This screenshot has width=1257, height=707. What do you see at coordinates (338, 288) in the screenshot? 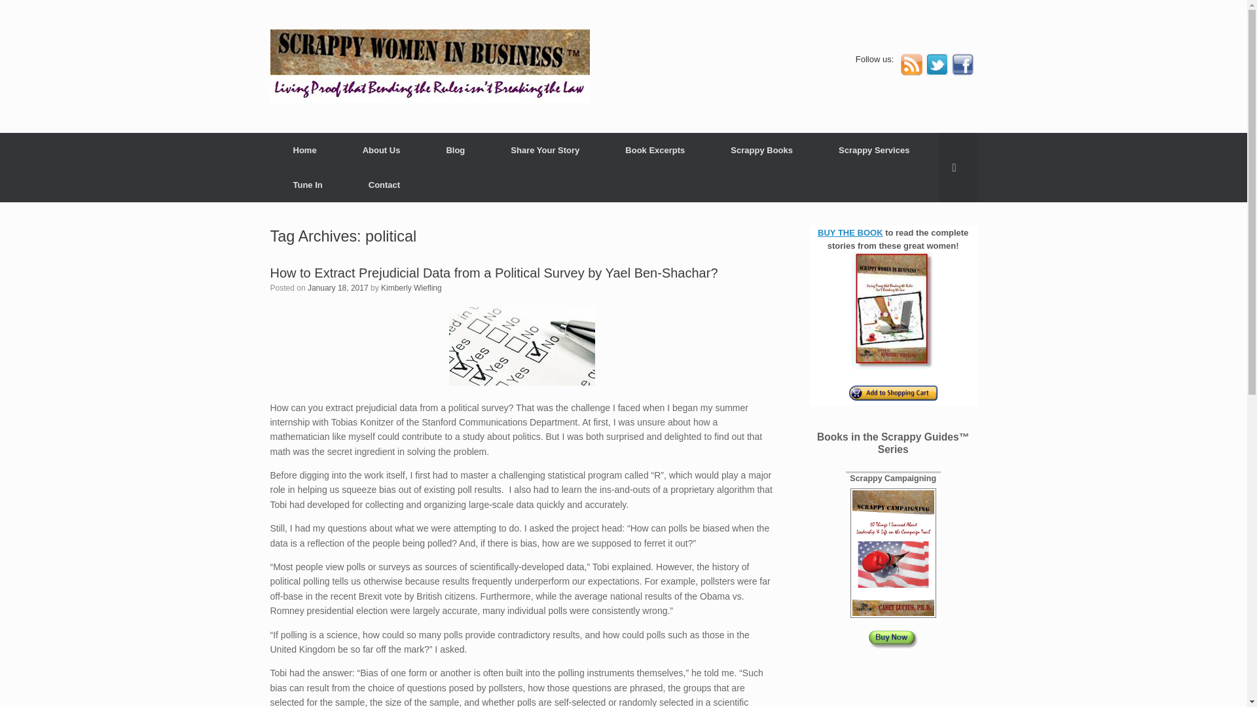
I see `2:36 am` at bounding box center [338, 288].